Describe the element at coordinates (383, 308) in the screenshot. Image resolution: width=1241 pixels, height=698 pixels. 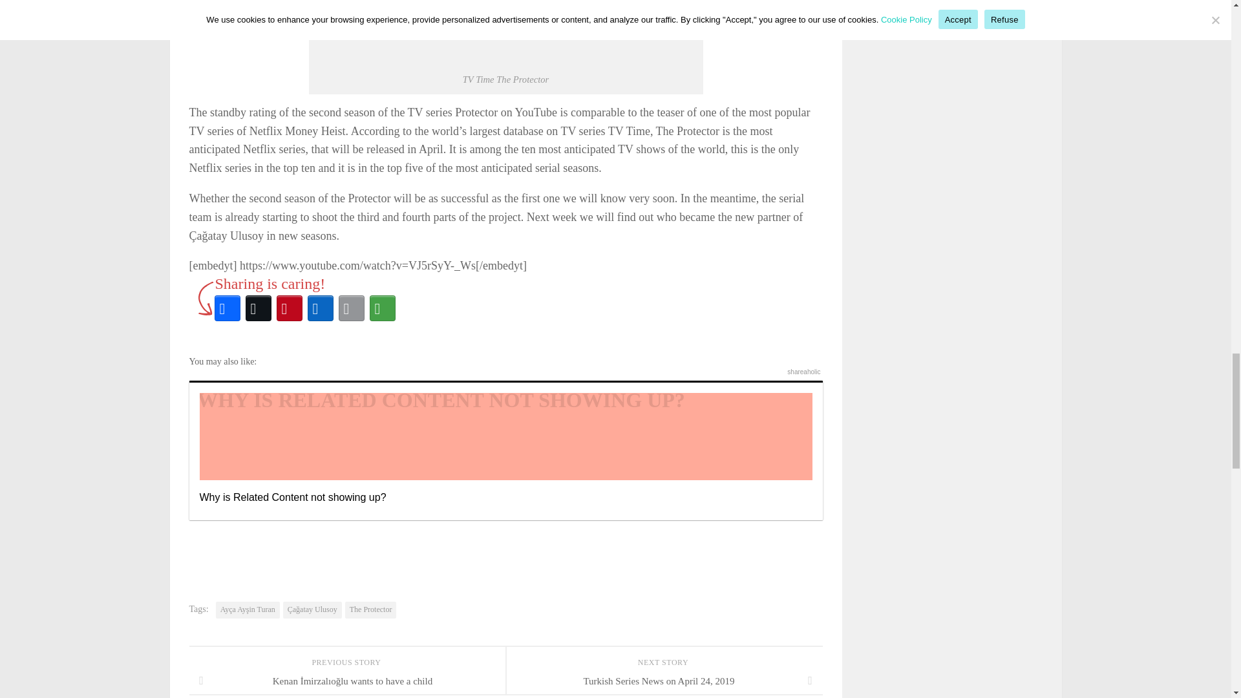
I see `More Options` at that location.